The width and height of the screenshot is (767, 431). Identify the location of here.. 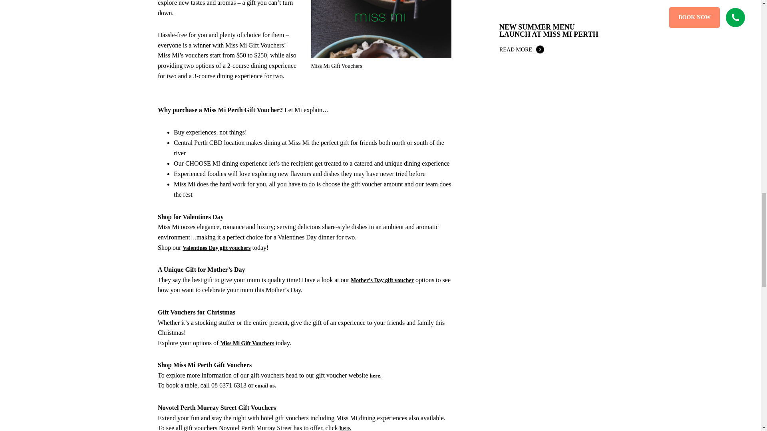
(345, 428).